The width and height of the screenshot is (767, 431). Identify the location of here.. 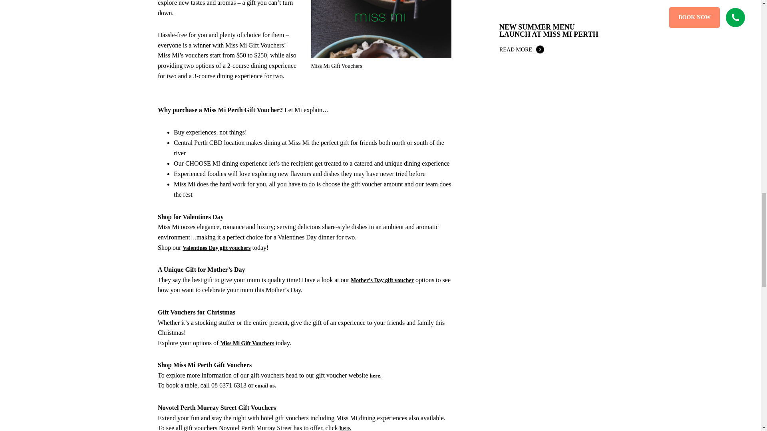
(345, 428).